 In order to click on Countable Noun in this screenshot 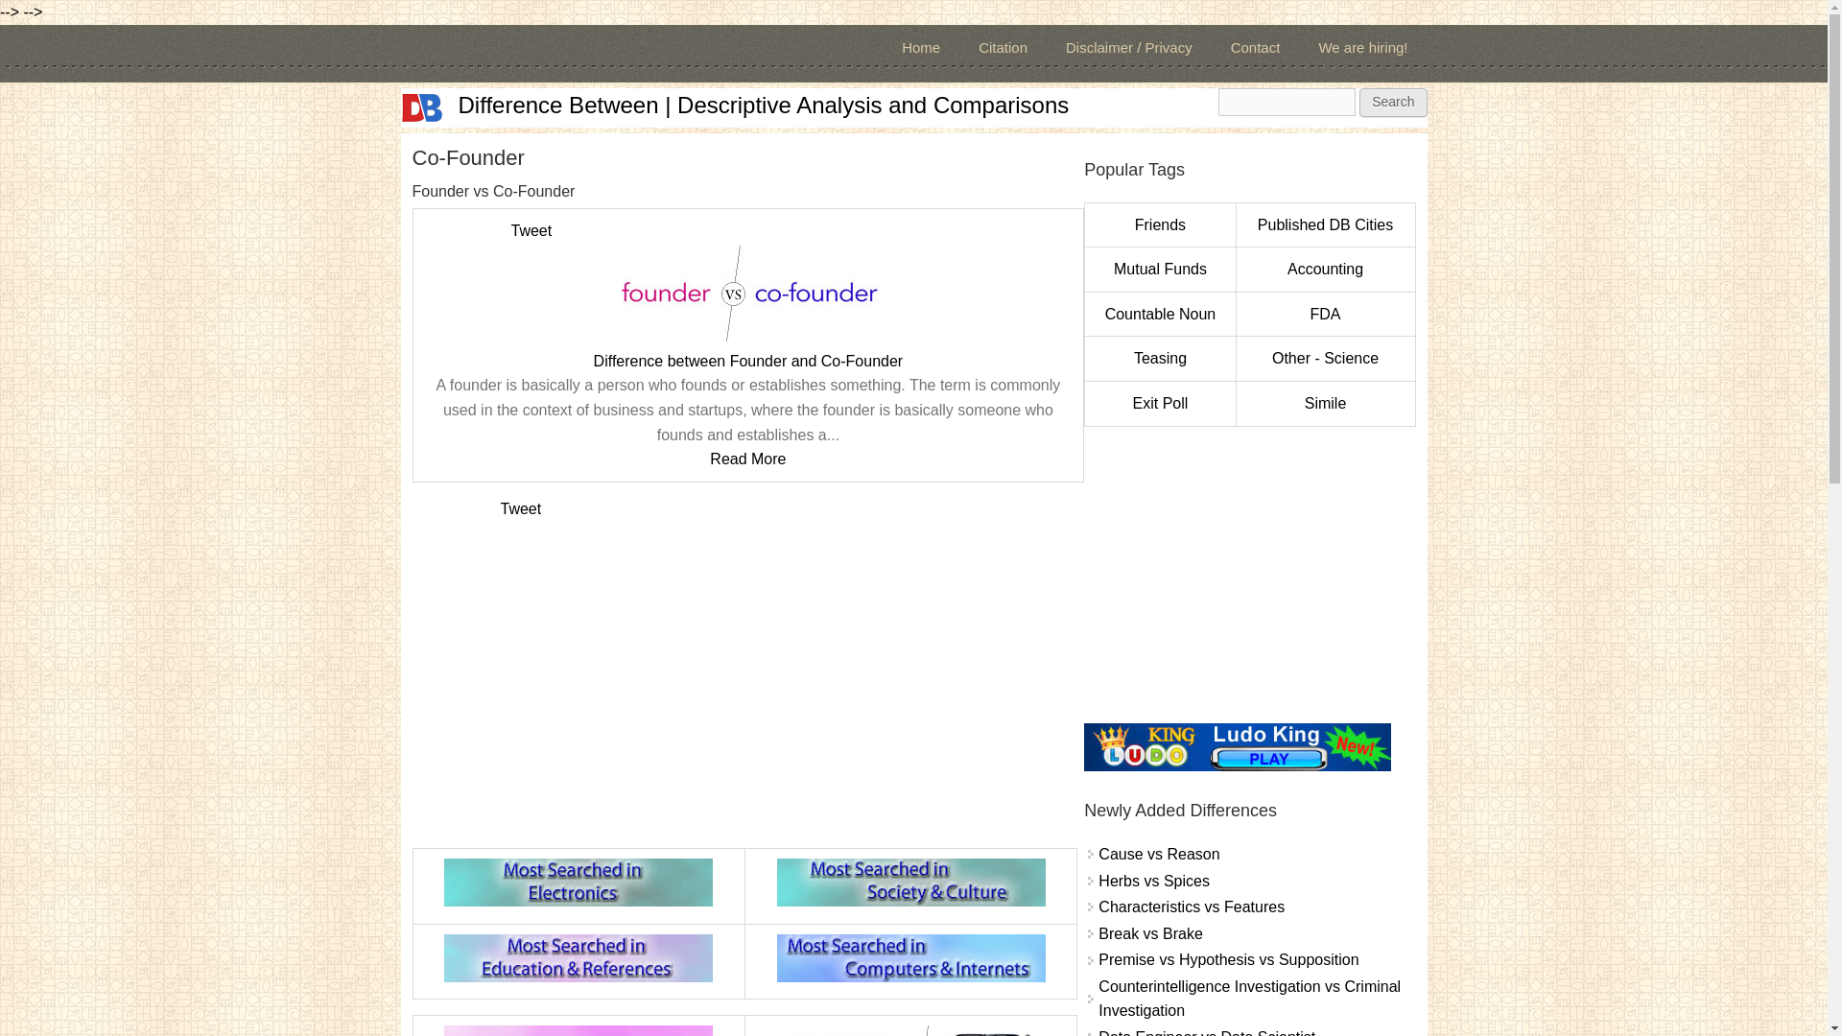, I will do `click(1161, 313)`.